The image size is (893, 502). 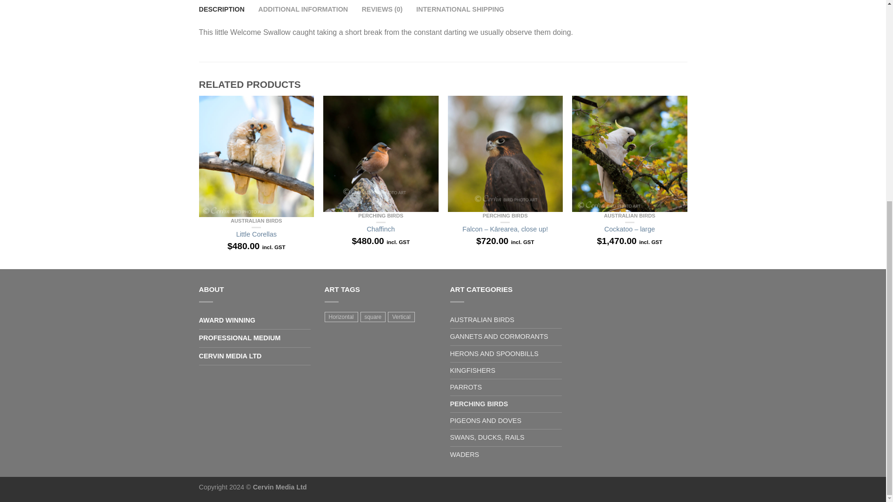 I want to click on 8 products, so click(x=401, y=317).